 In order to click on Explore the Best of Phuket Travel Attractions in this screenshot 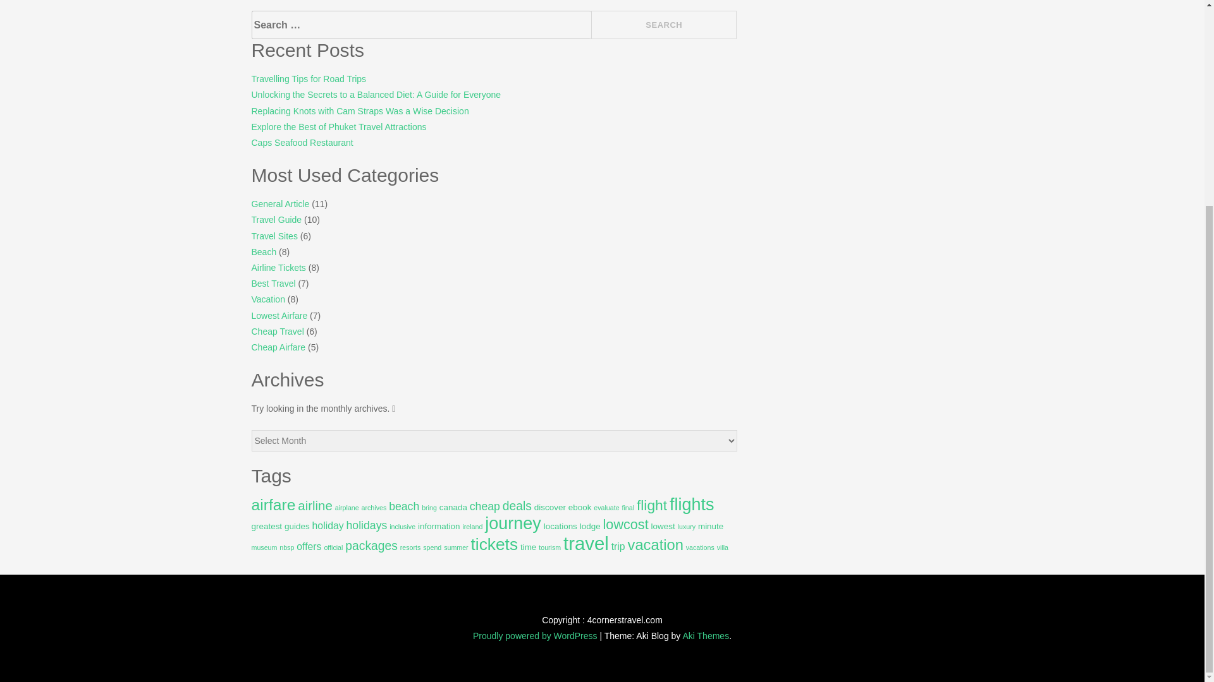, I will do `click(339, 127)`.